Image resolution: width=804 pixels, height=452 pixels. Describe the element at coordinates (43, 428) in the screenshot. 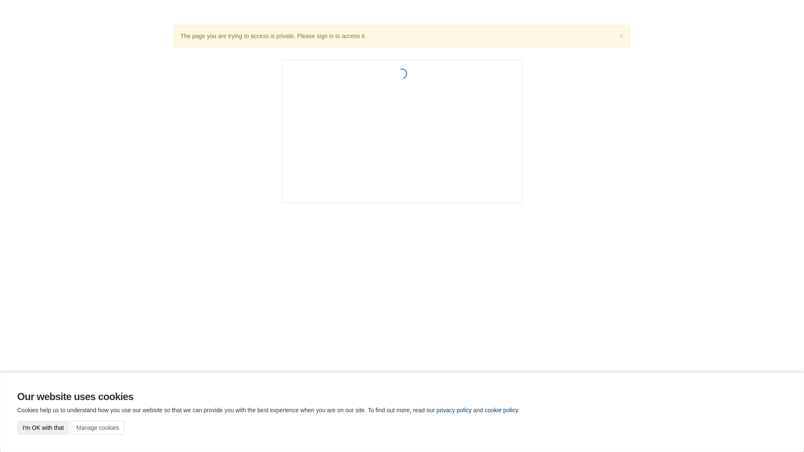

I see `I'm OK with that` at that location.